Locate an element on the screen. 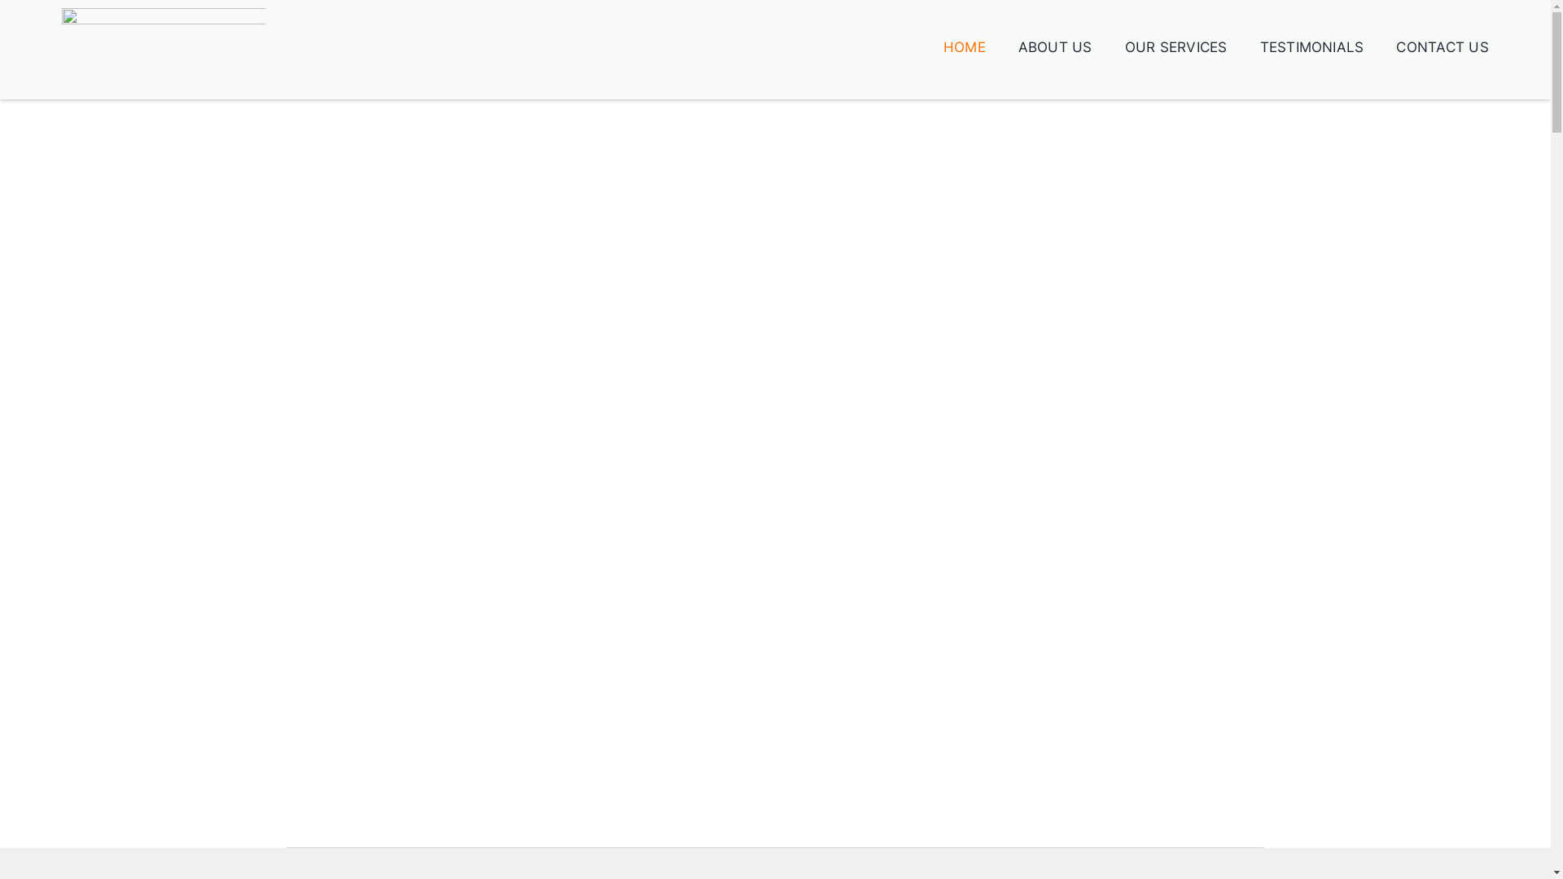 The width and height of the screenshot is (1563, 879). ABOUT US is located at coordinates (1055, 47).